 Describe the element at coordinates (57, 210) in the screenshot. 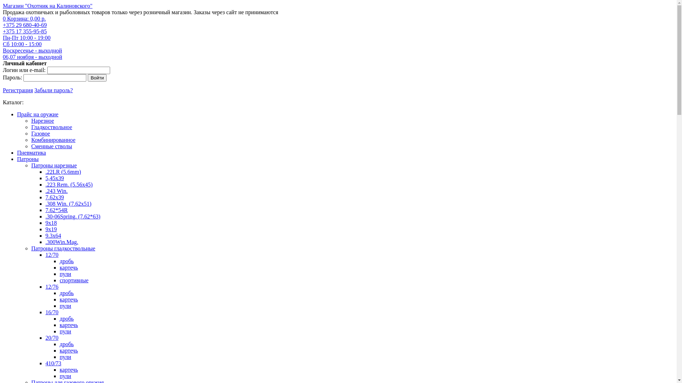

I see `7.62*54R` at that location.